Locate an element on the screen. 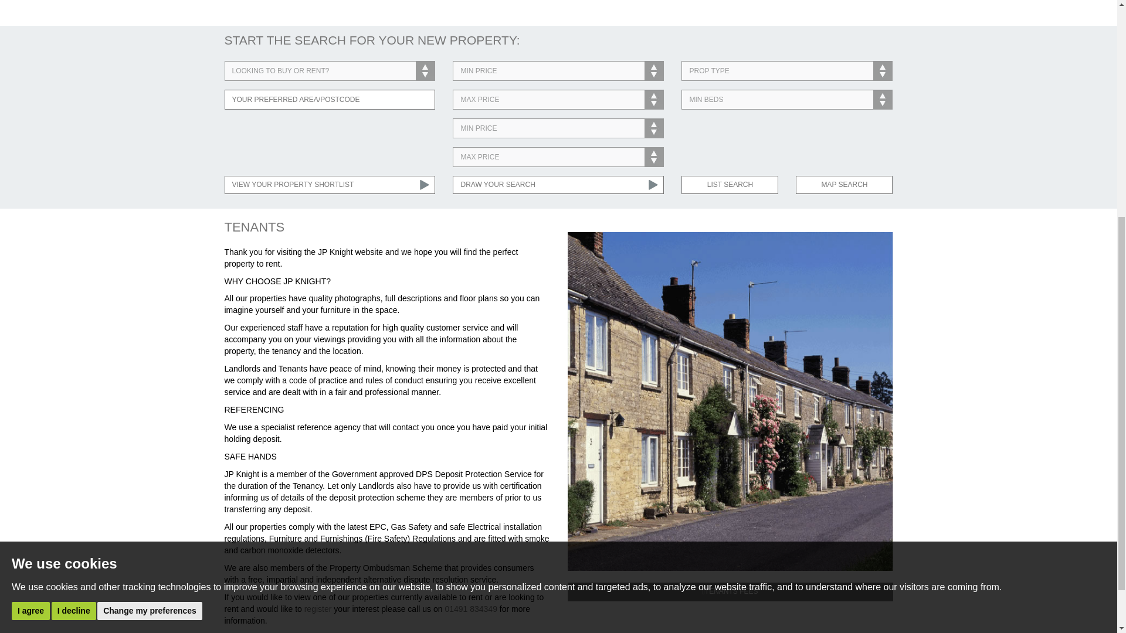  register is located at coordinates (318, 608).